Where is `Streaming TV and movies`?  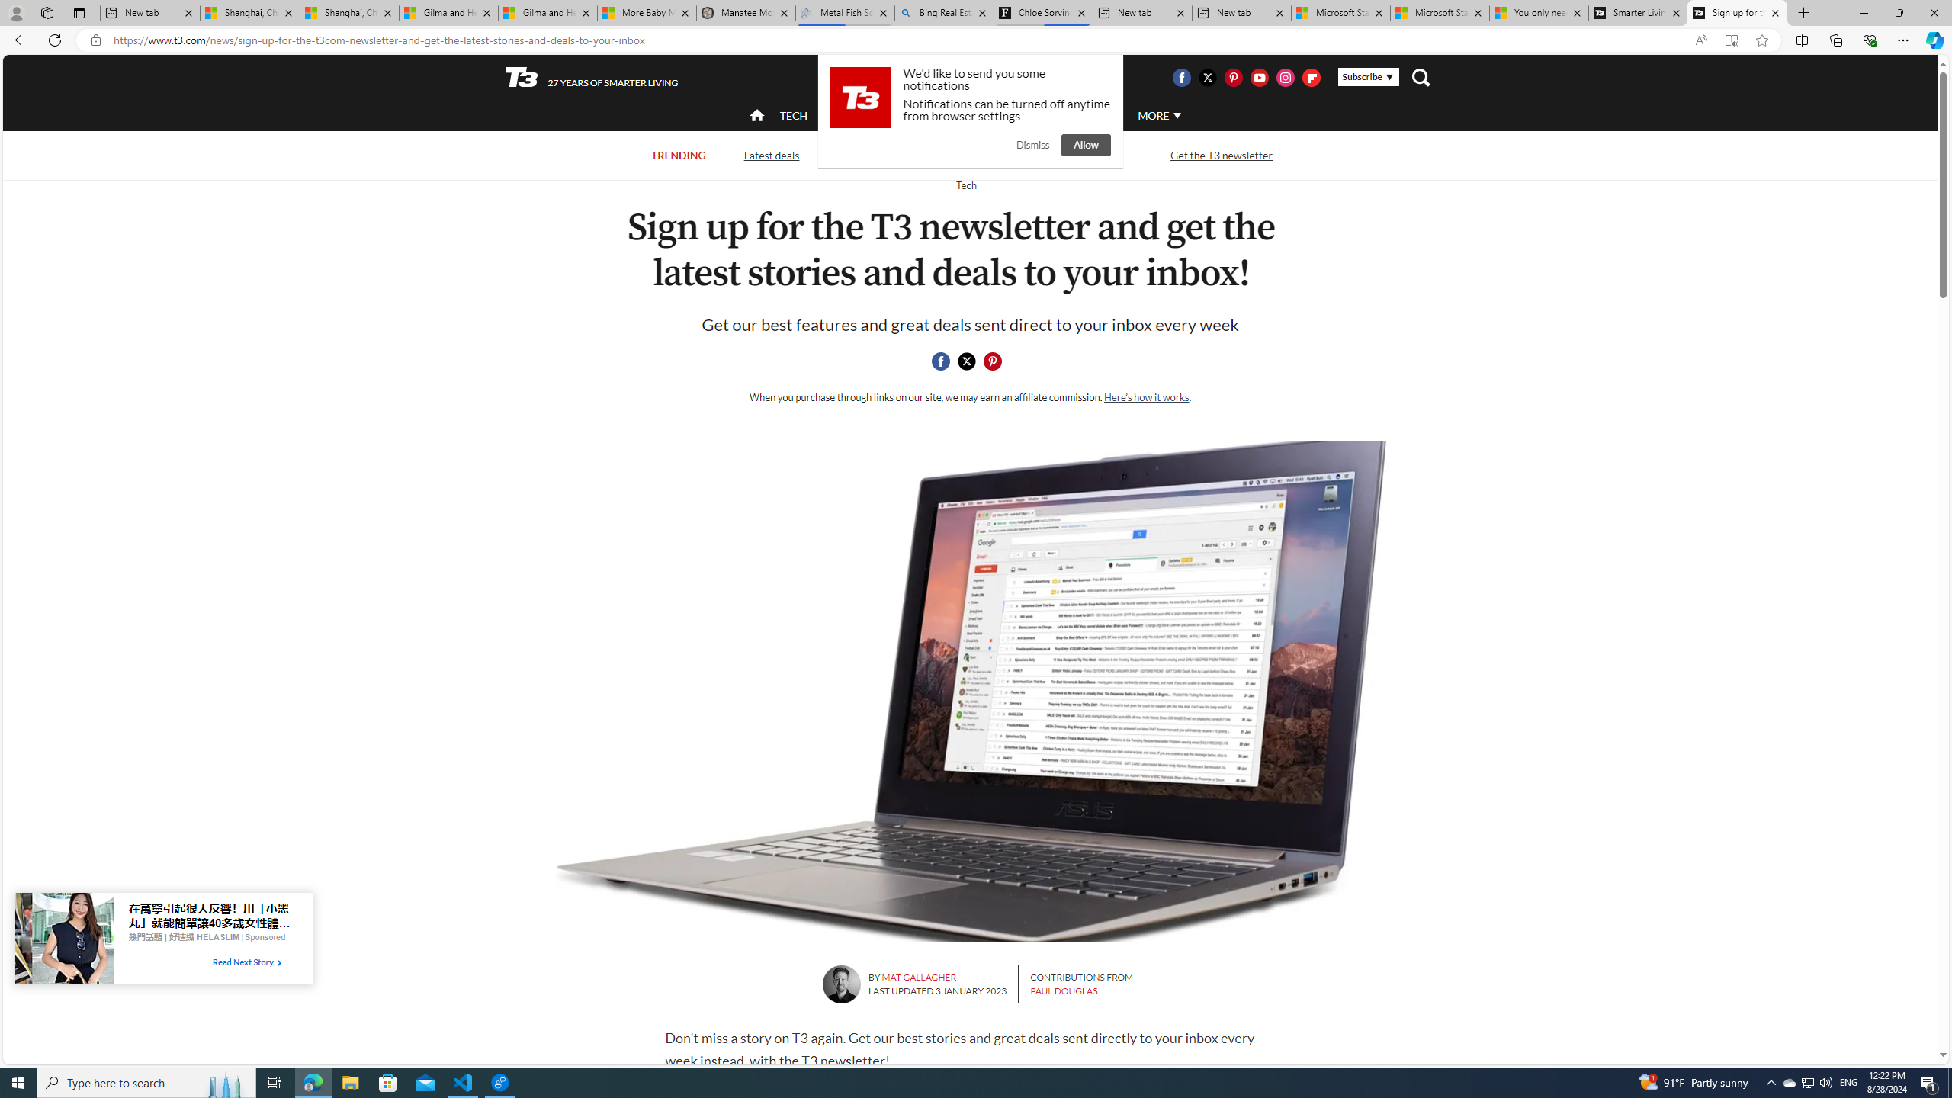
Streaming TV and movies is located at coordinates (1057, 155).